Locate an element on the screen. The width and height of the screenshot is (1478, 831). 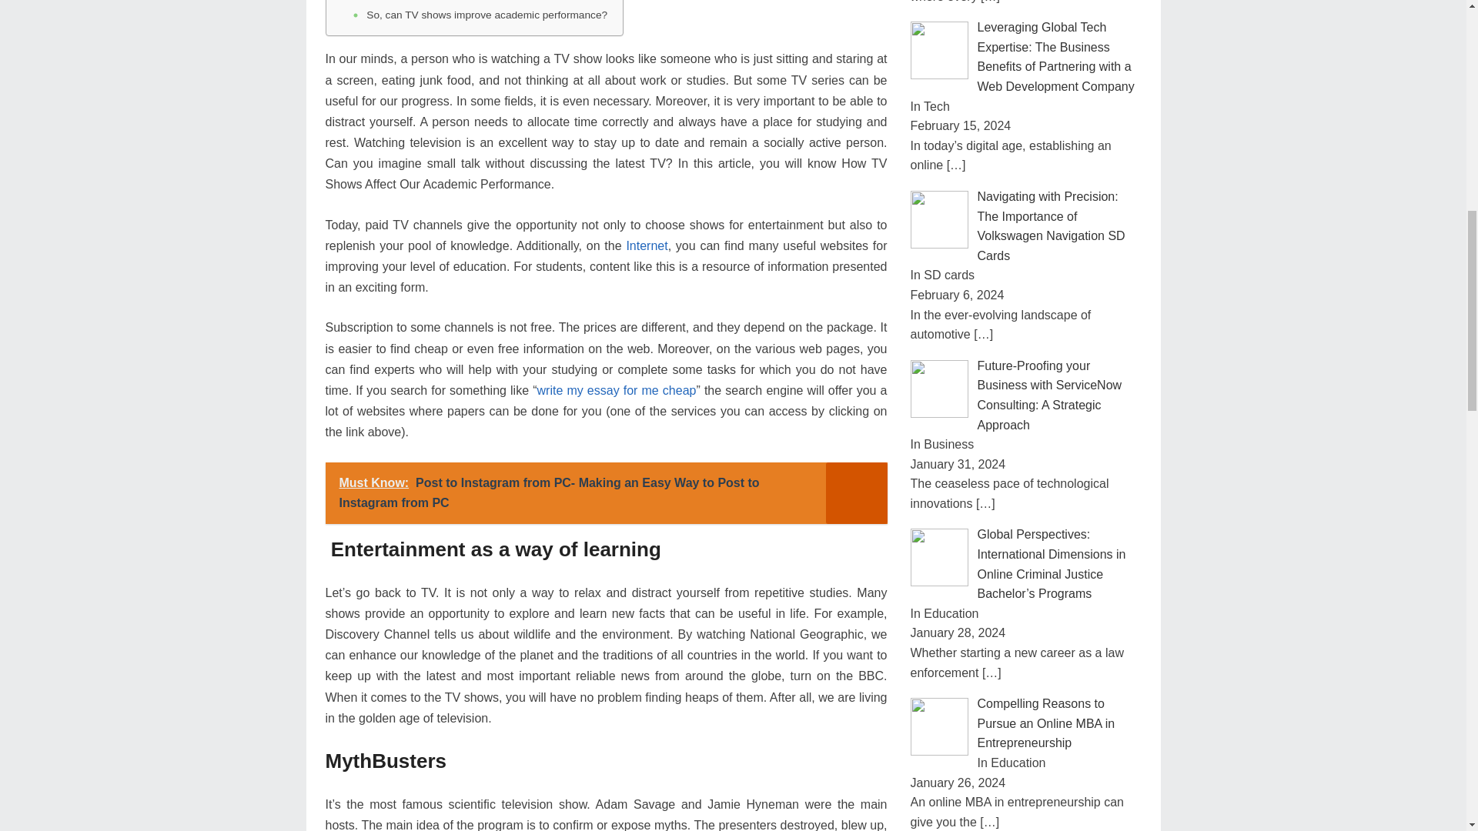
Internet is located at coordinates (647, 246).